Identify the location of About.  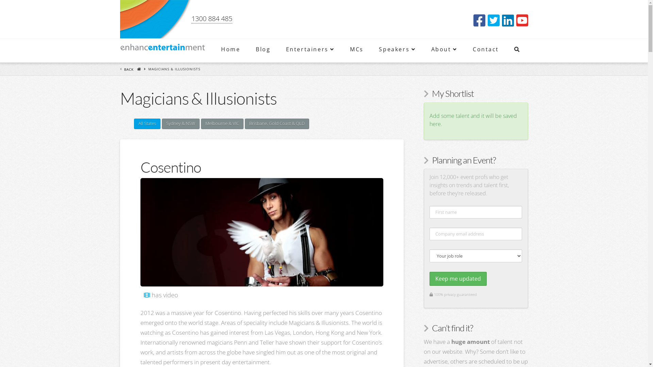
(444, 51).